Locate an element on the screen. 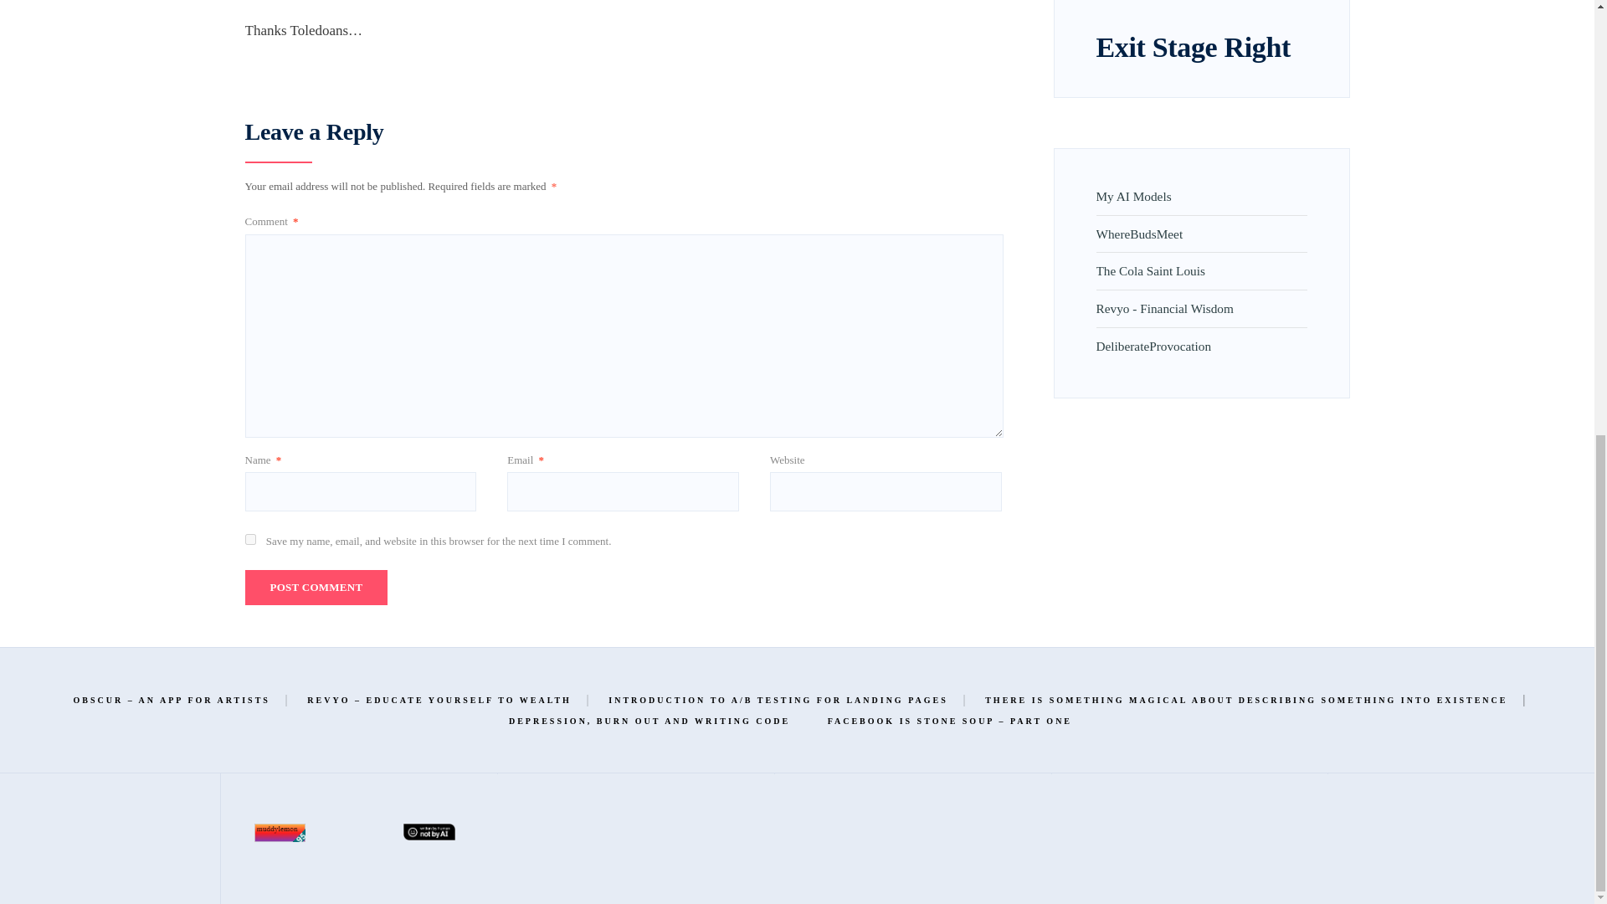  The Cola Saint Louis is located at coordinates (1150, 270).